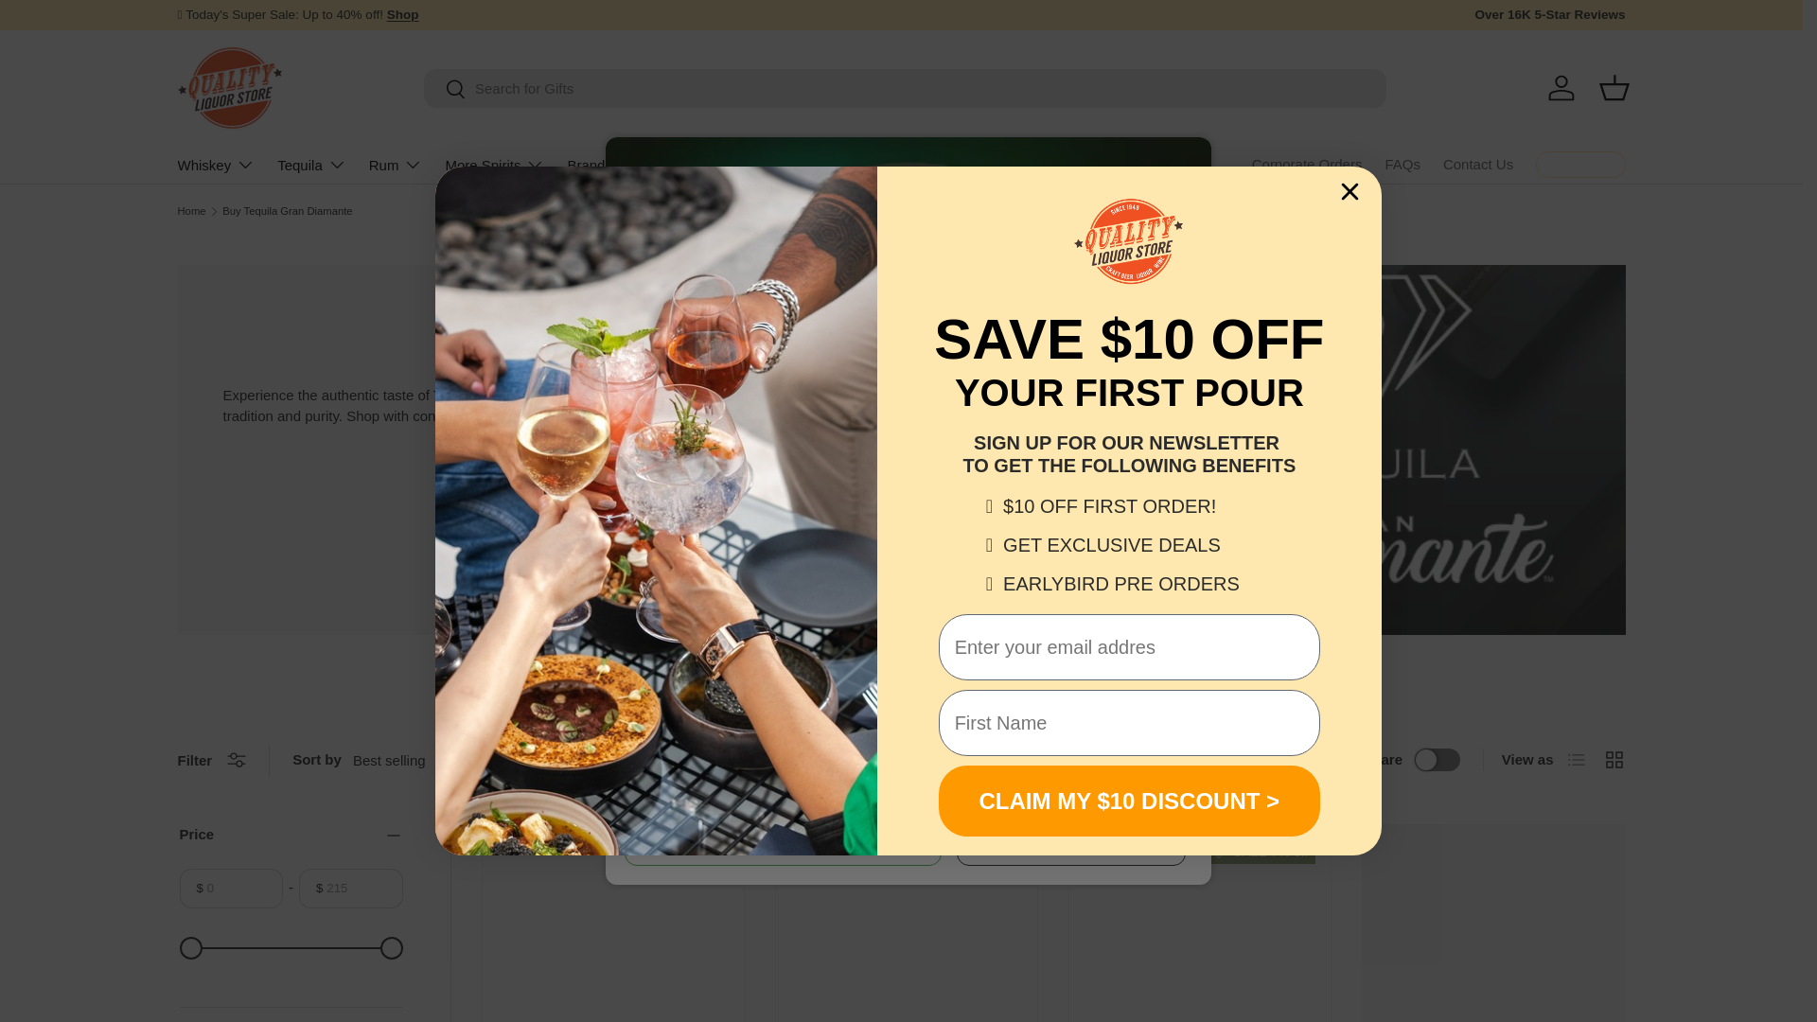  I want to click on Over 16K 5-Star Reviews, so click(1548, 15).